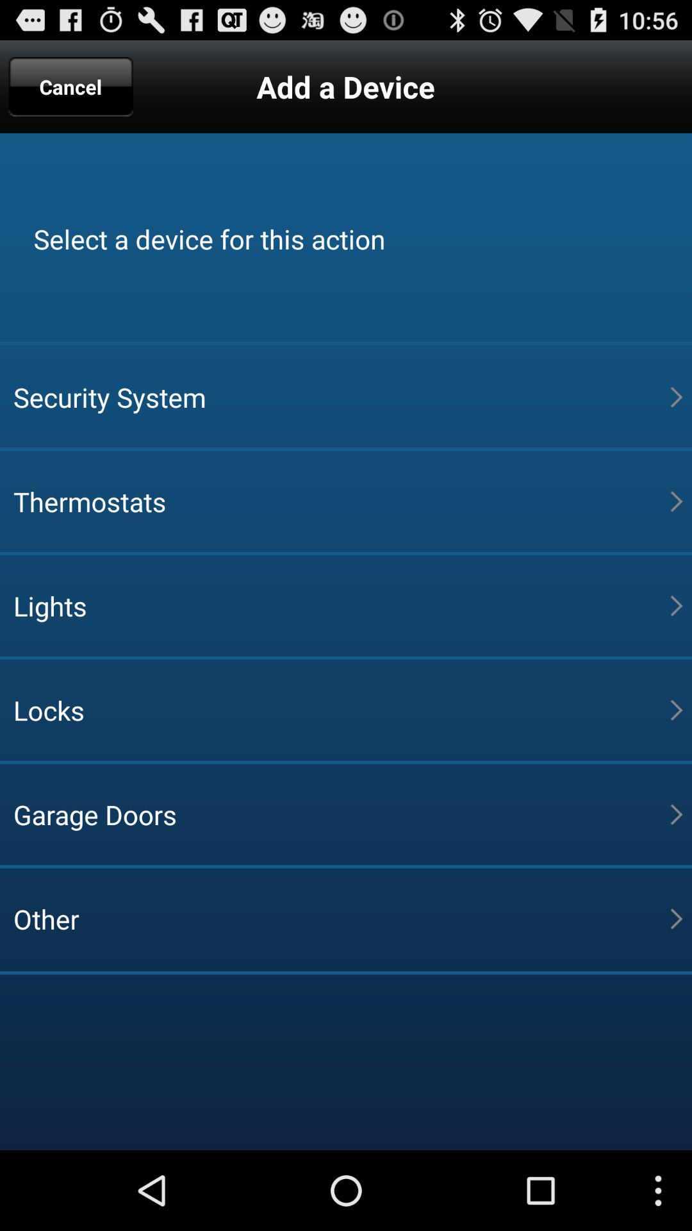 This screenshot has height=1231, width=692. What do you see at coordinates (342, 814) in the screenshot?
I see `swipe to the garage doors icon` at bounding box center [342, 814].